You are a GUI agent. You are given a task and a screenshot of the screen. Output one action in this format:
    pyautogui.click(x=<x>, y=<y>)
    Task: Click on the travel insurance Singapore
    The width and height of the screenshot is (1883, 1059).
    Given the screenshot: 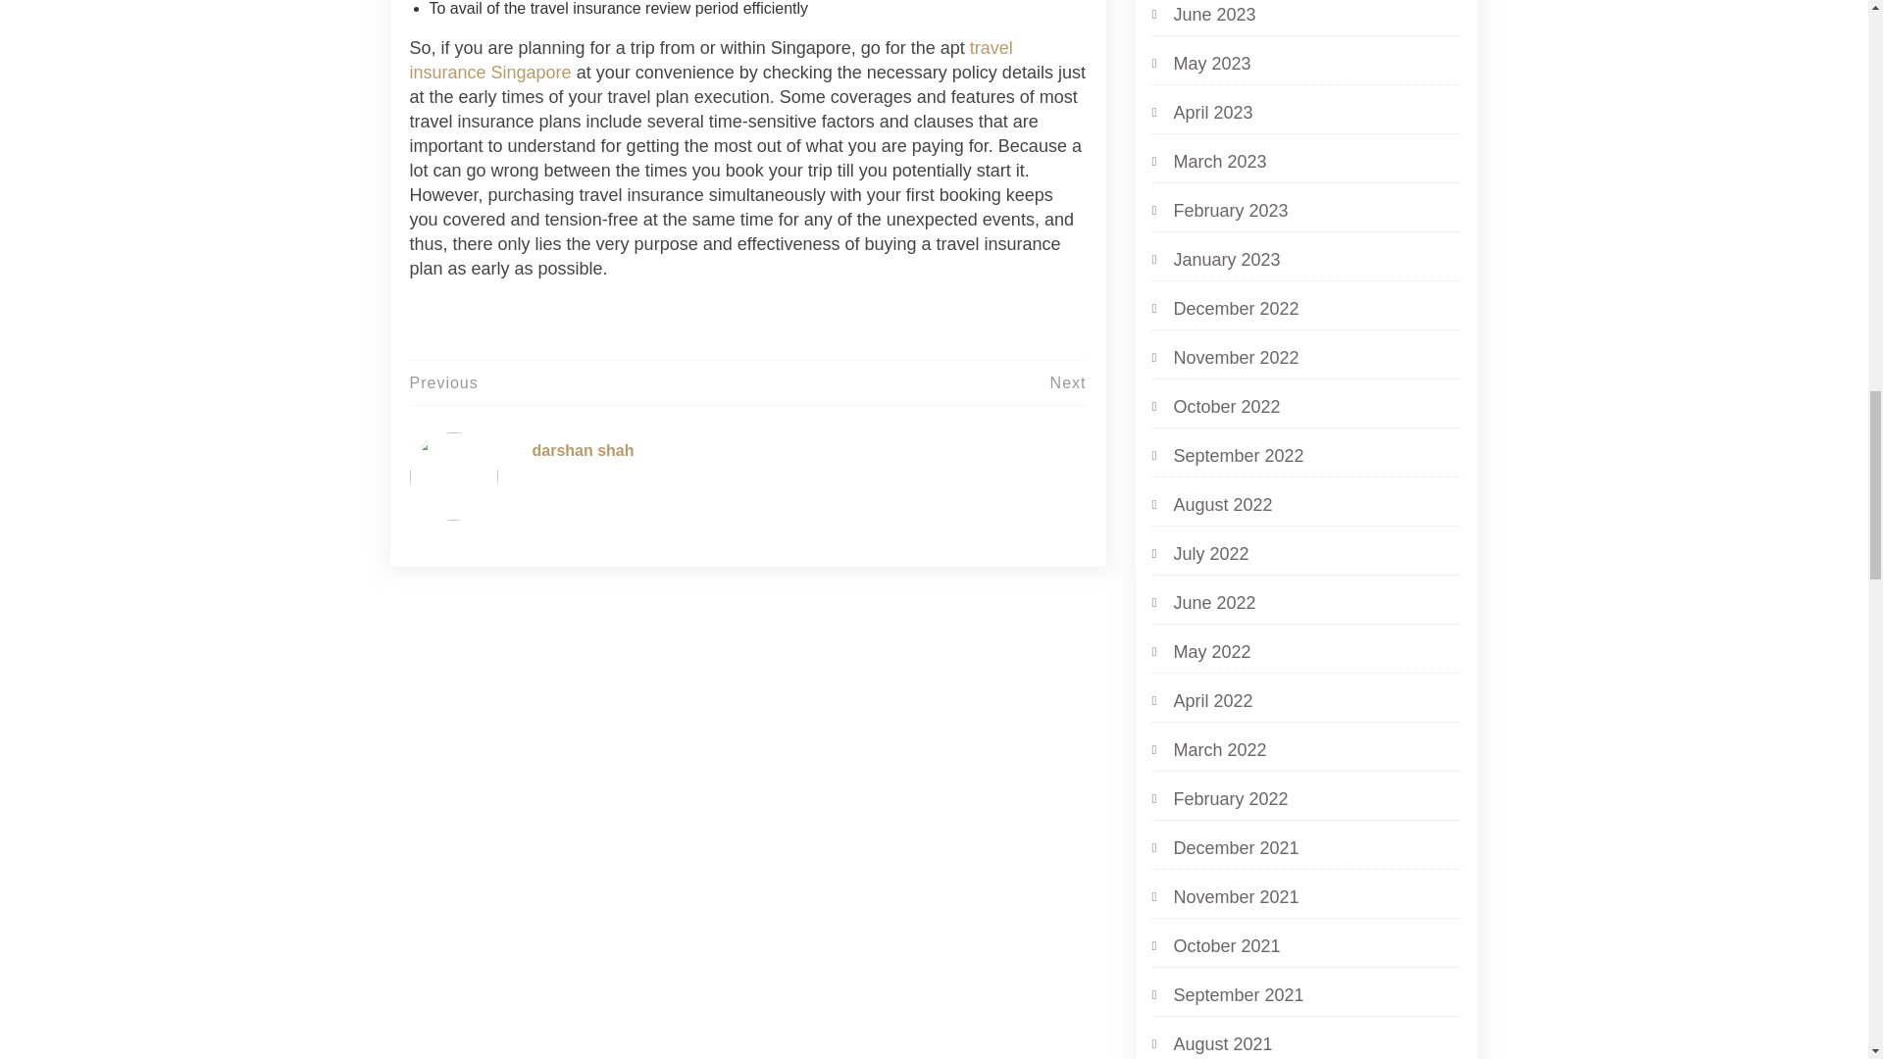 What is the action you would take?
    pyautogui.click(x=711, y=60)
    